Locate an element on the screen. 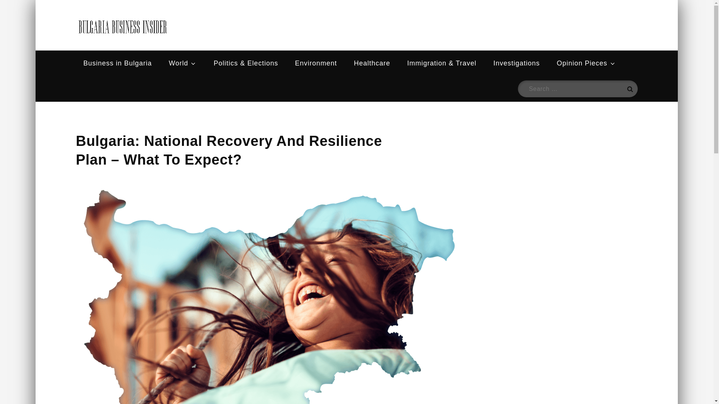 The height and width of the screenshot is (404, 719). Bulgaria Business Insider is located at coordinates (278, 34).